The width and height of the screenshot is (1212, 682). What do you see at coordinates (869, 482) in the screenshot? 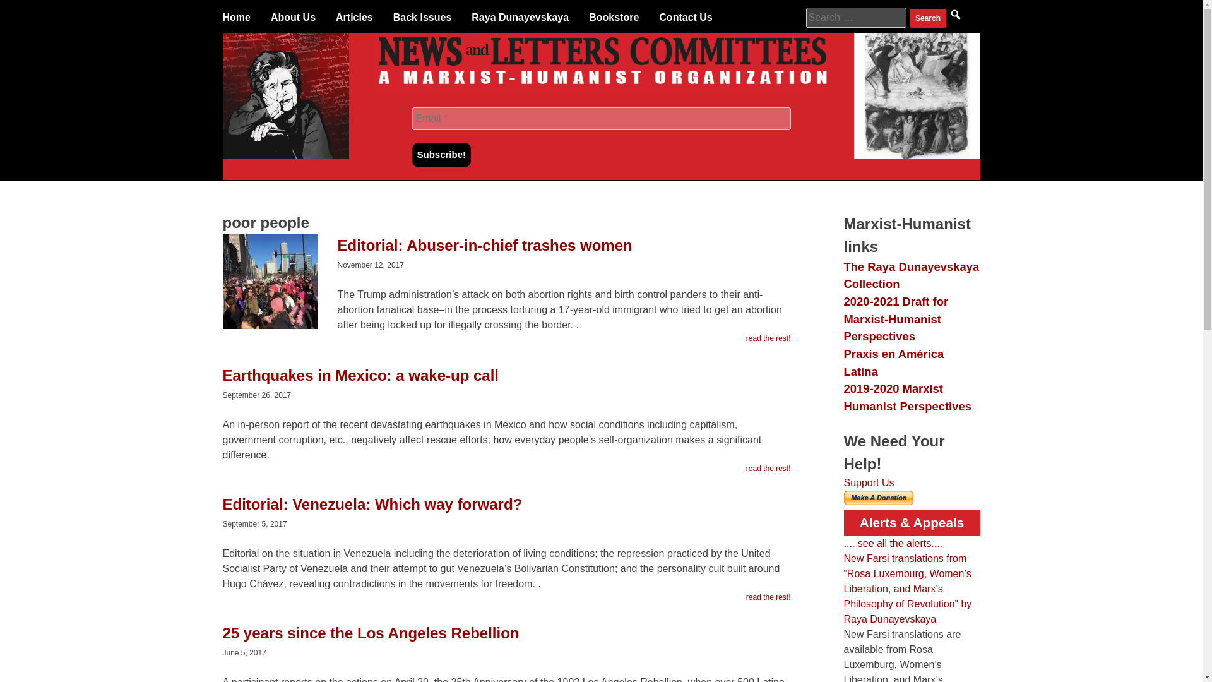
I see `Support Us` at bounding box center [869, 482].